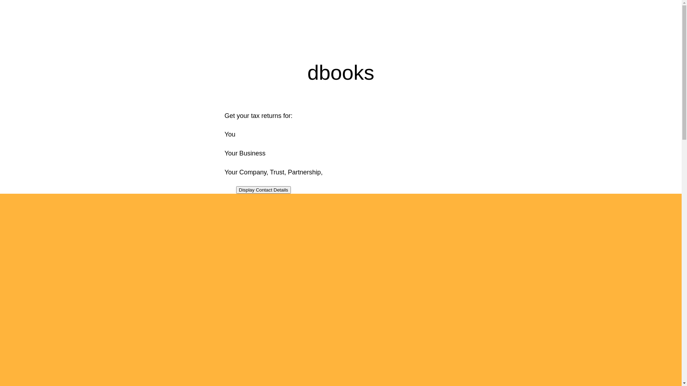 This screenshot has width=687, height=386. I want to click on Display Contact Details, so click(264, 190).